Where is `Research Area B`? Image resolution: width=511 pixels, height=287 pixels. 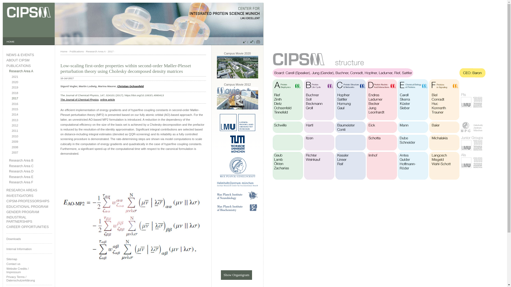 Research Area B is located at coordinates (30, 161).